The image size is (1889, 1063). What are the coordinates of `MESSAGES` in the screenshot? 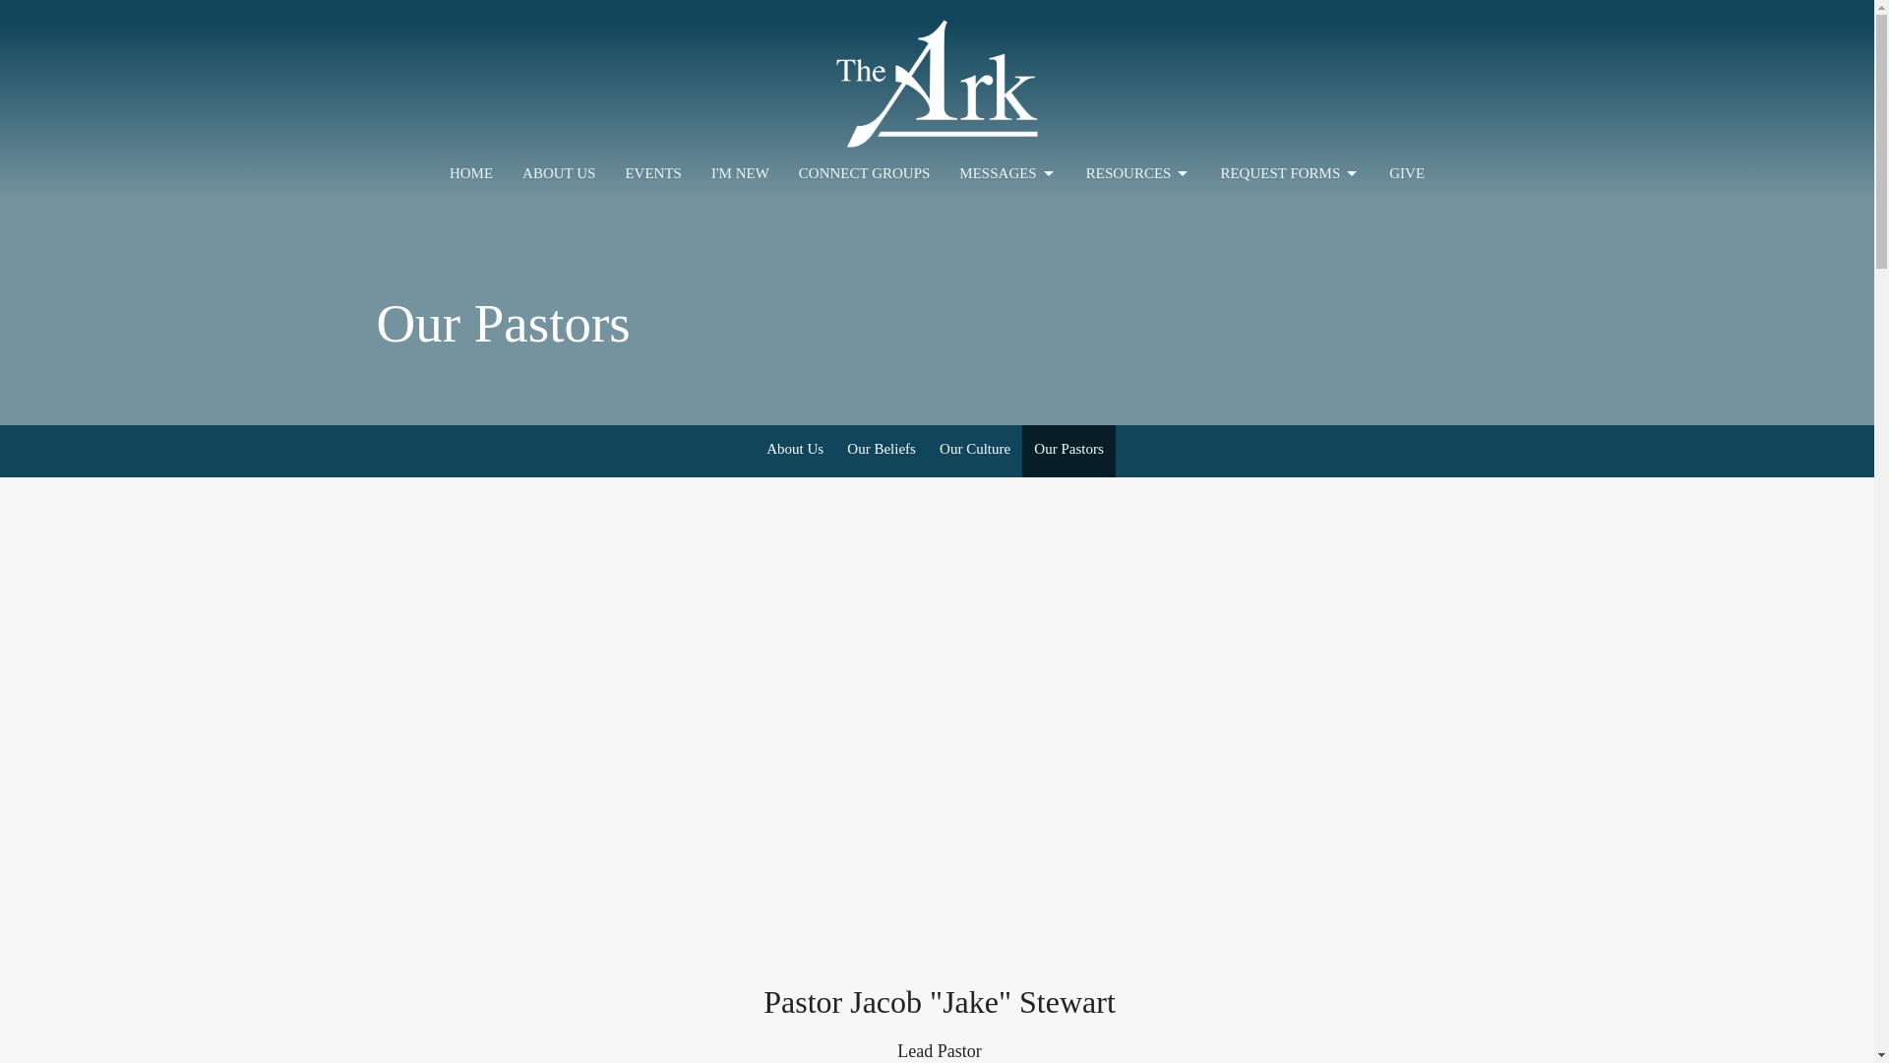 It's located at (1007, 173).